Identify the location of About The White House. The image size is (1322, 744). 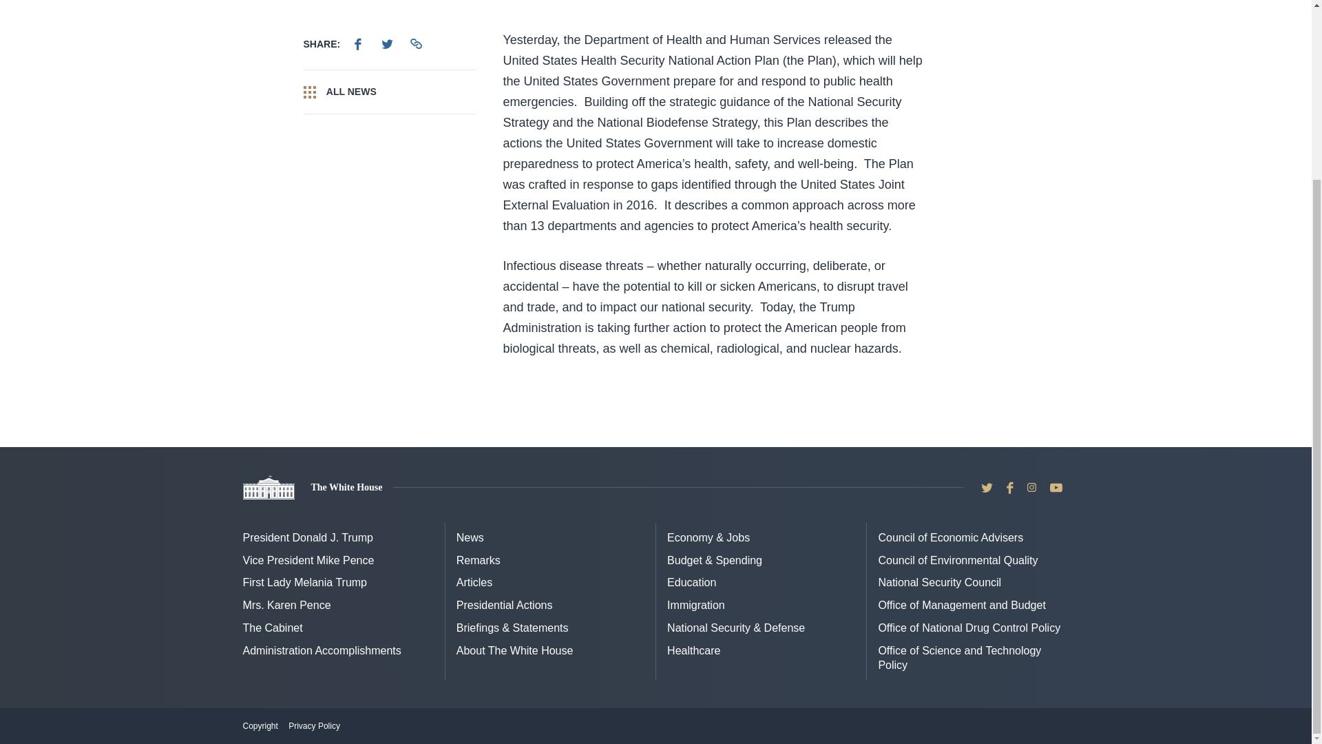
(515, 650).